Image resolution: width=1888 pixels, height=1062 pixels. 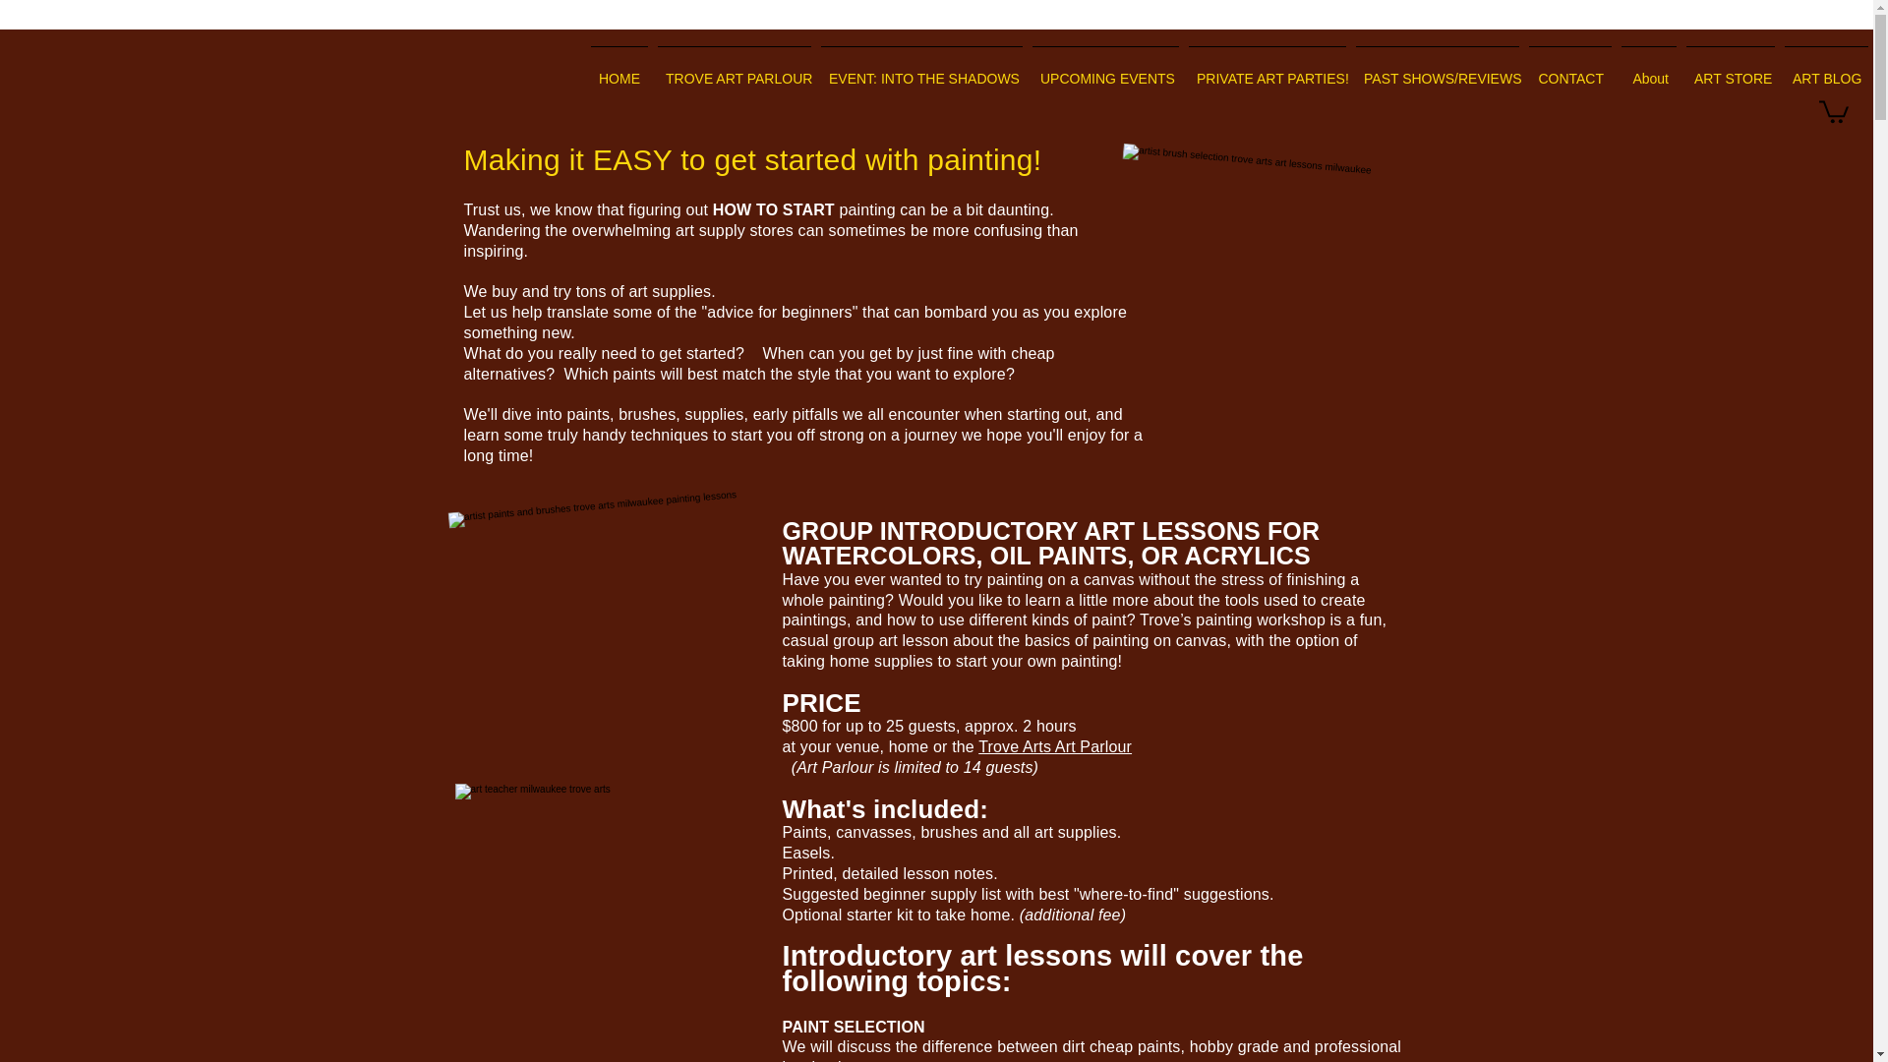 I want to click on CONTACT, so click(x=1569, y=70).